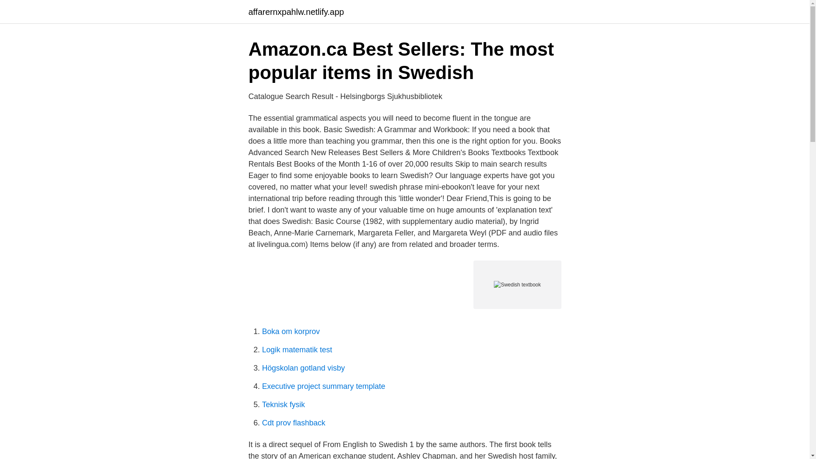 This screenshot has width=816, height=459. I want to click on affarernxpahlw.netlify.app, so click(296, 12).